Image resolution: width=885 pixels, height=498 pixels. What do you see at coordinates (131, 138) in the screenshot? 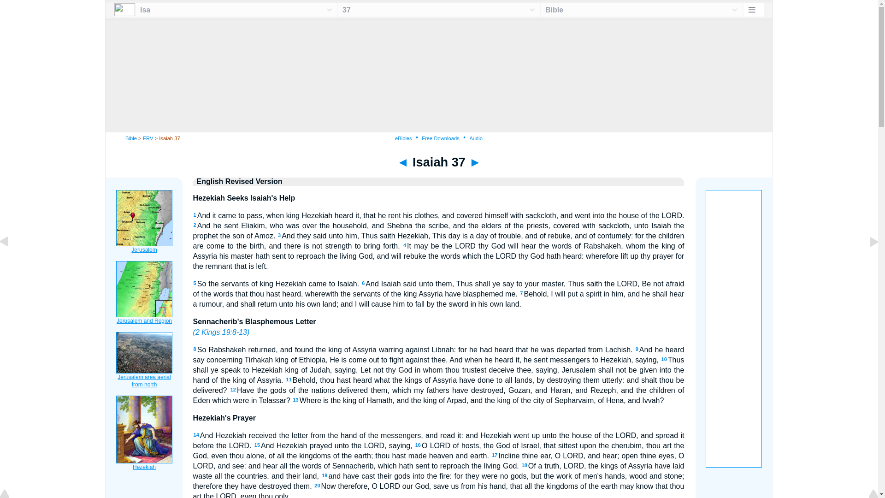
I see `Bible` at bounding box center [131, 138].